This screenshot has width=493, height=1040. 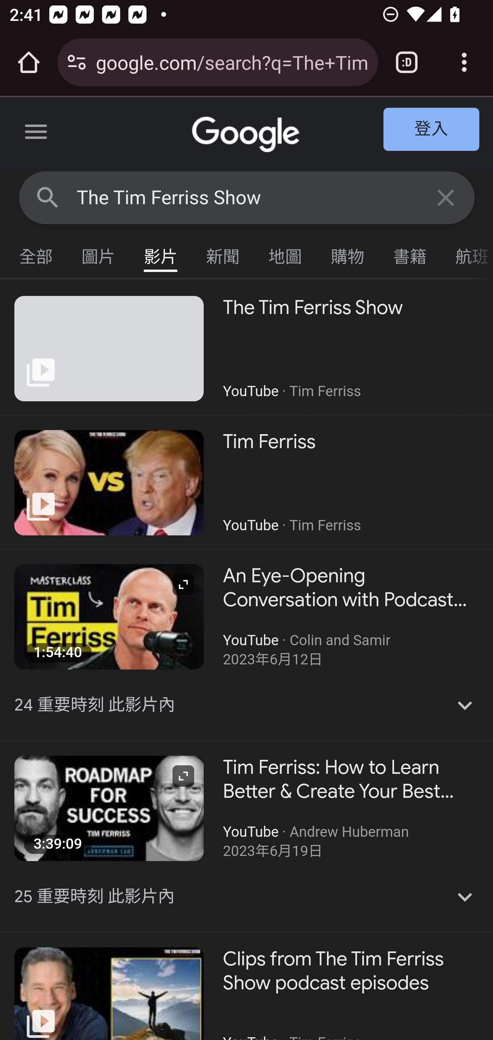 What do you see at coordinates (48, 197) in the screenshot?
I see `Google 搜尋` at bounding box center [48, 197].